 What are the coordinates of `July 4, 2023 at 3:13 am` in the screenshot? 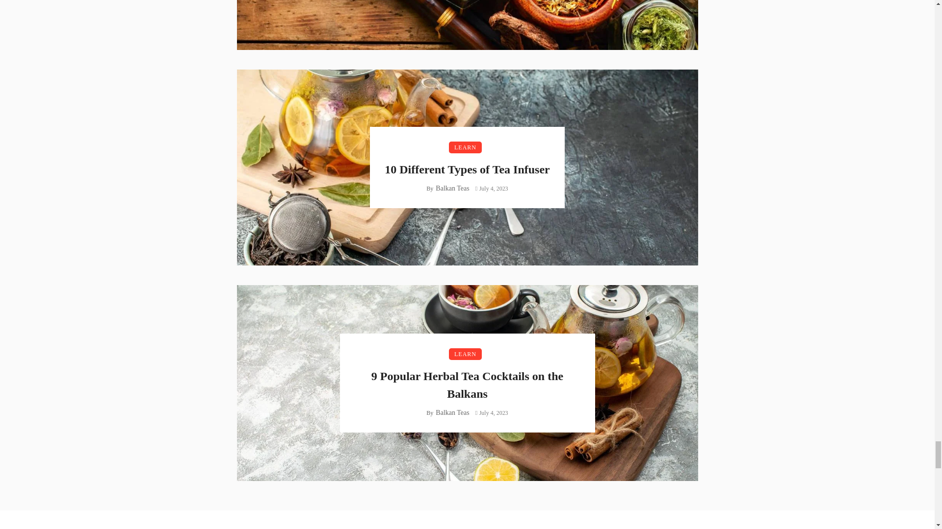 It's located at (492, 412).